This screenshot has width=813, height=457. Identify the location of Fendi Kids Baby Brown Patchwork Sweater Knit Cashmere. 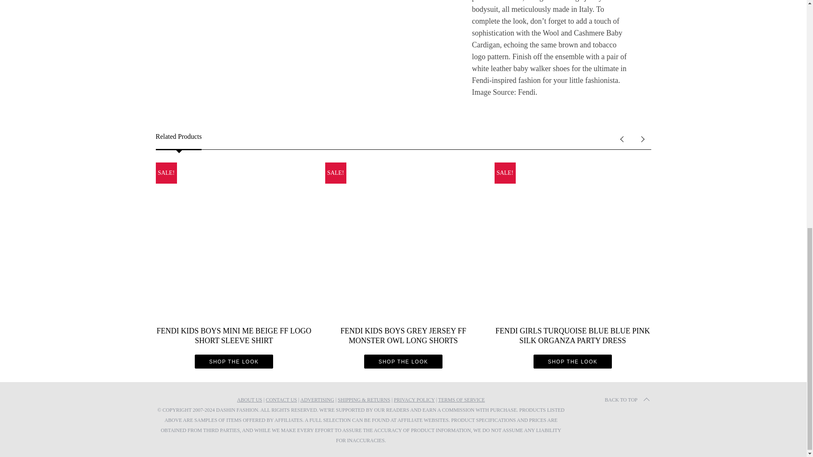
(297, 49).